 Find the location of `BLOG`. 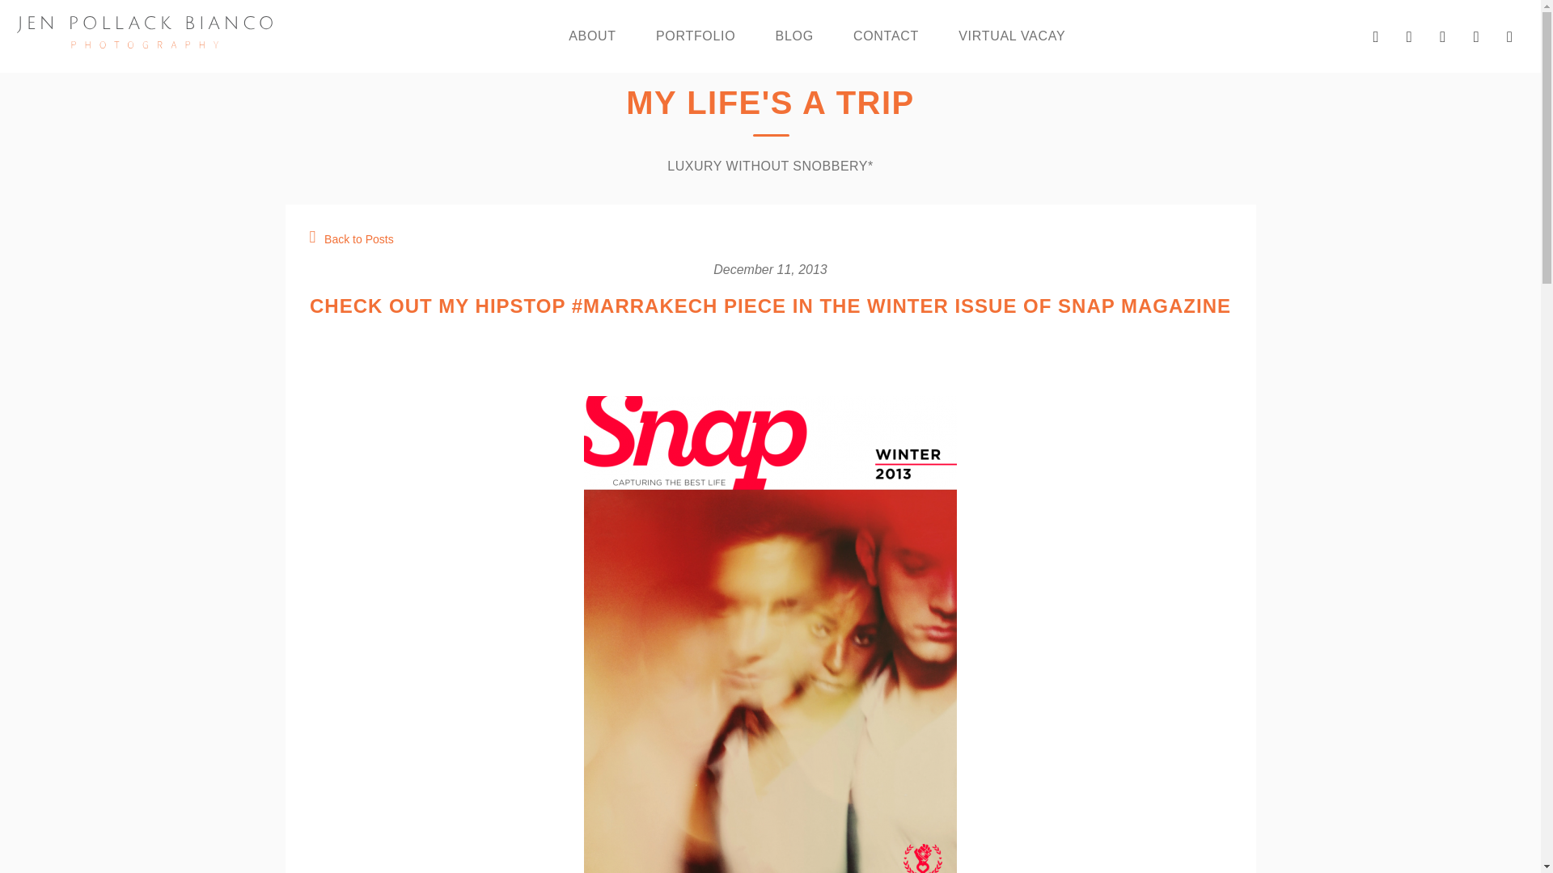

BLOG is located at coordinates (794, 36).